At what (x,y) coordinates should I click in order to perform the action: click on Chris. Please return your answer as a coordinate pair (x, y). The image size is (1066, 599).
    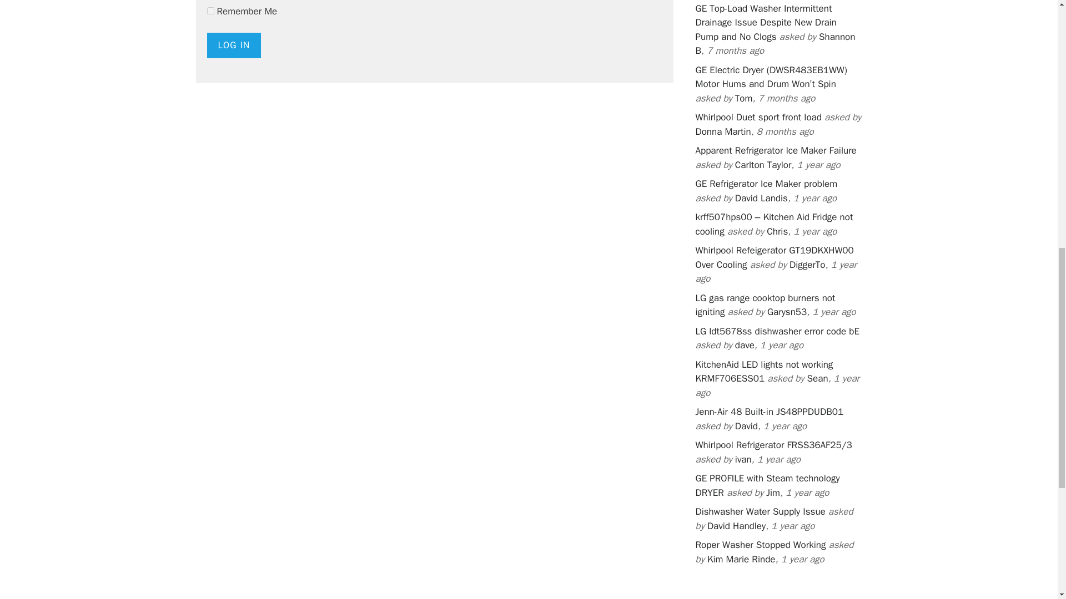
    Looking at the image, I should click on (777, 231).